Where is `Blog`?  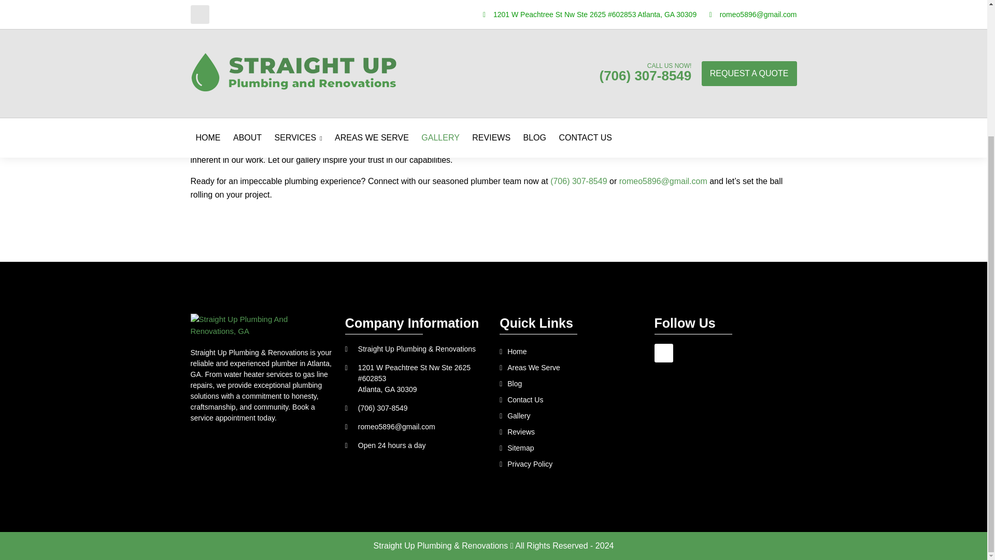
Blog is located at coordinates (570, 383).